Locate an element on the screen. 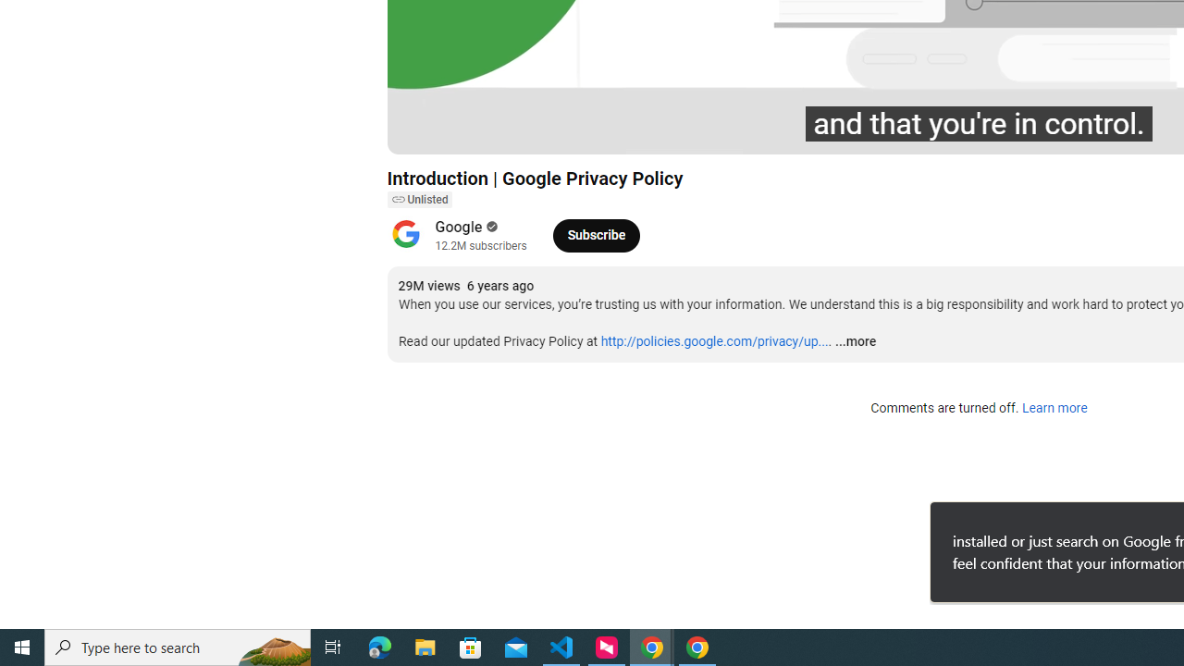 This screenshot has width=1184, height=666. Unlisted is located at coordinates (419, 200).